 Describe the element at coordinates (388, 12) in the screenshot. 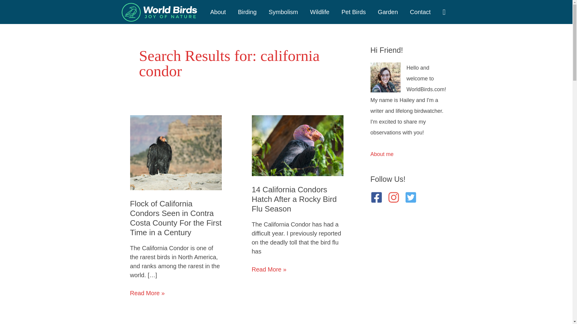

I see `Garden` at that location.